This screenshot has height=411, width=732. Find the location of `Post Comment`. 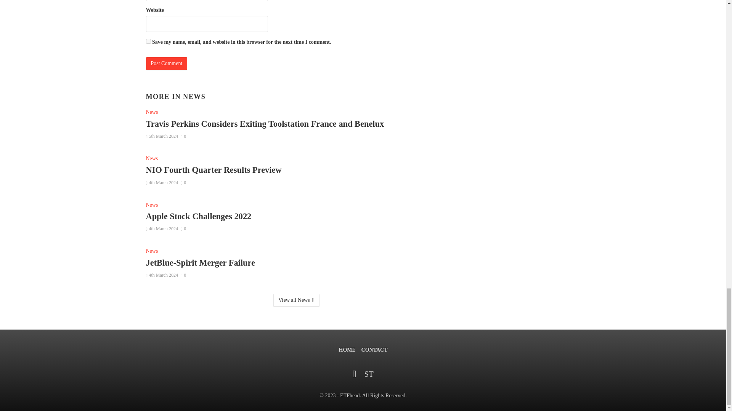

Post Comment is located at coordinates (166, 63).